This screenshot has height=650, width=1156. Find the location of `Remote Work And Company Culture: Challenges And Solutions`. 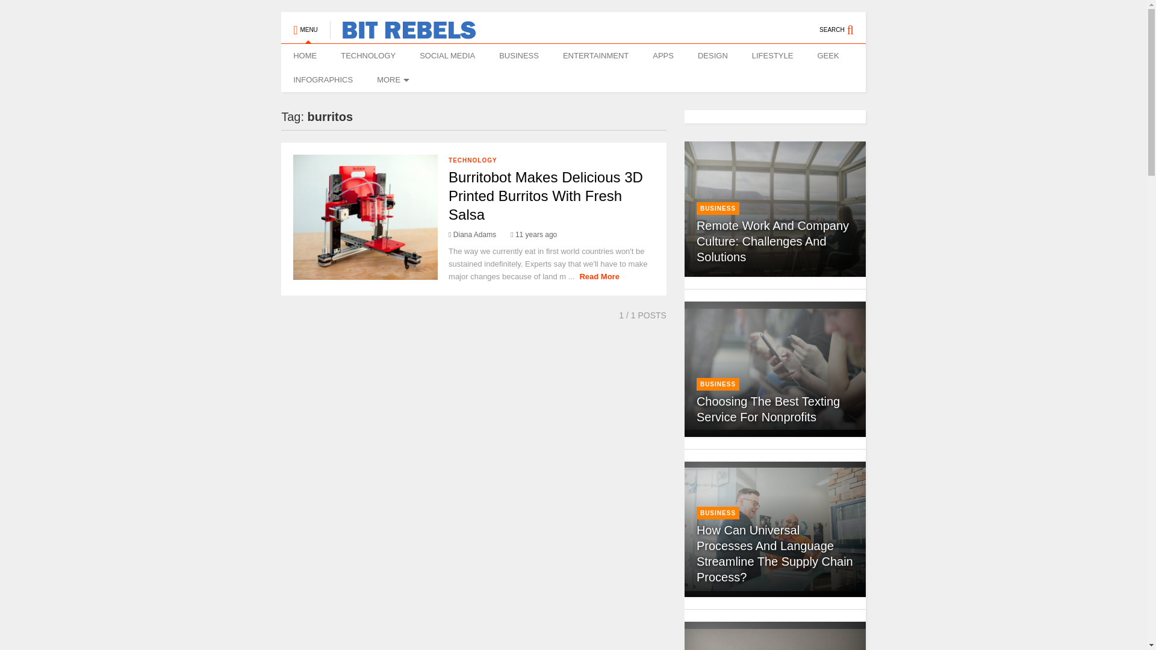

Remote Work And Company Culture: Challenges And Solutions is located at coordinates (772, 241).